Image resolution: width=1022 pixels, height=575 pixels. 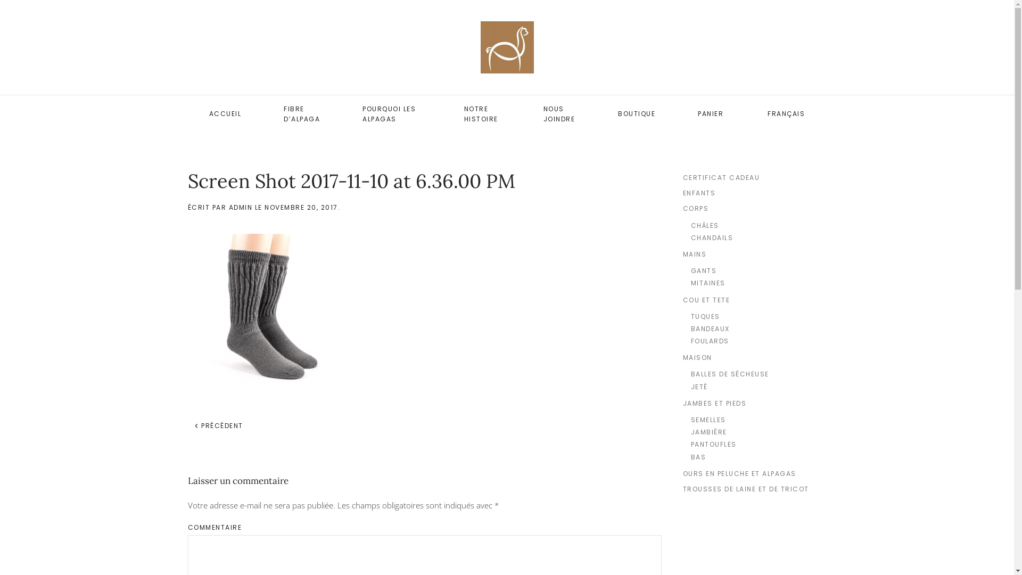 What do you see at coordinates (482, 114) in the screenshot?
I see `NOTRE HISTOIRE` at bounding box center [482, 114].